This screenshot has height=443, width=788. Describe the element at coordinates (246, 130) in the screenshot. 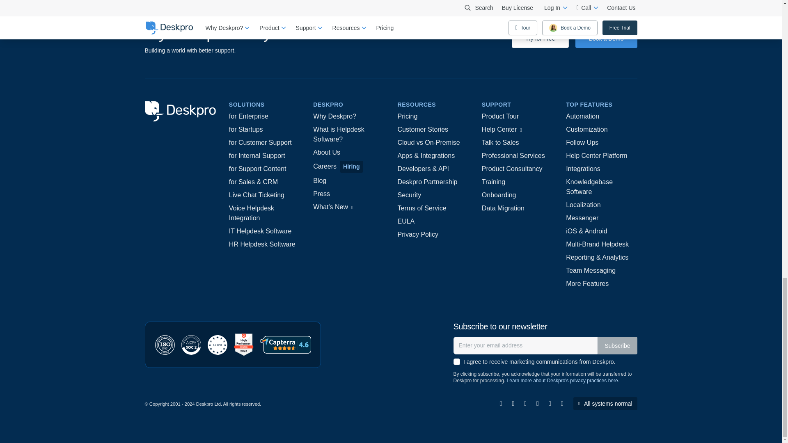

I see `for Startups` at that location.